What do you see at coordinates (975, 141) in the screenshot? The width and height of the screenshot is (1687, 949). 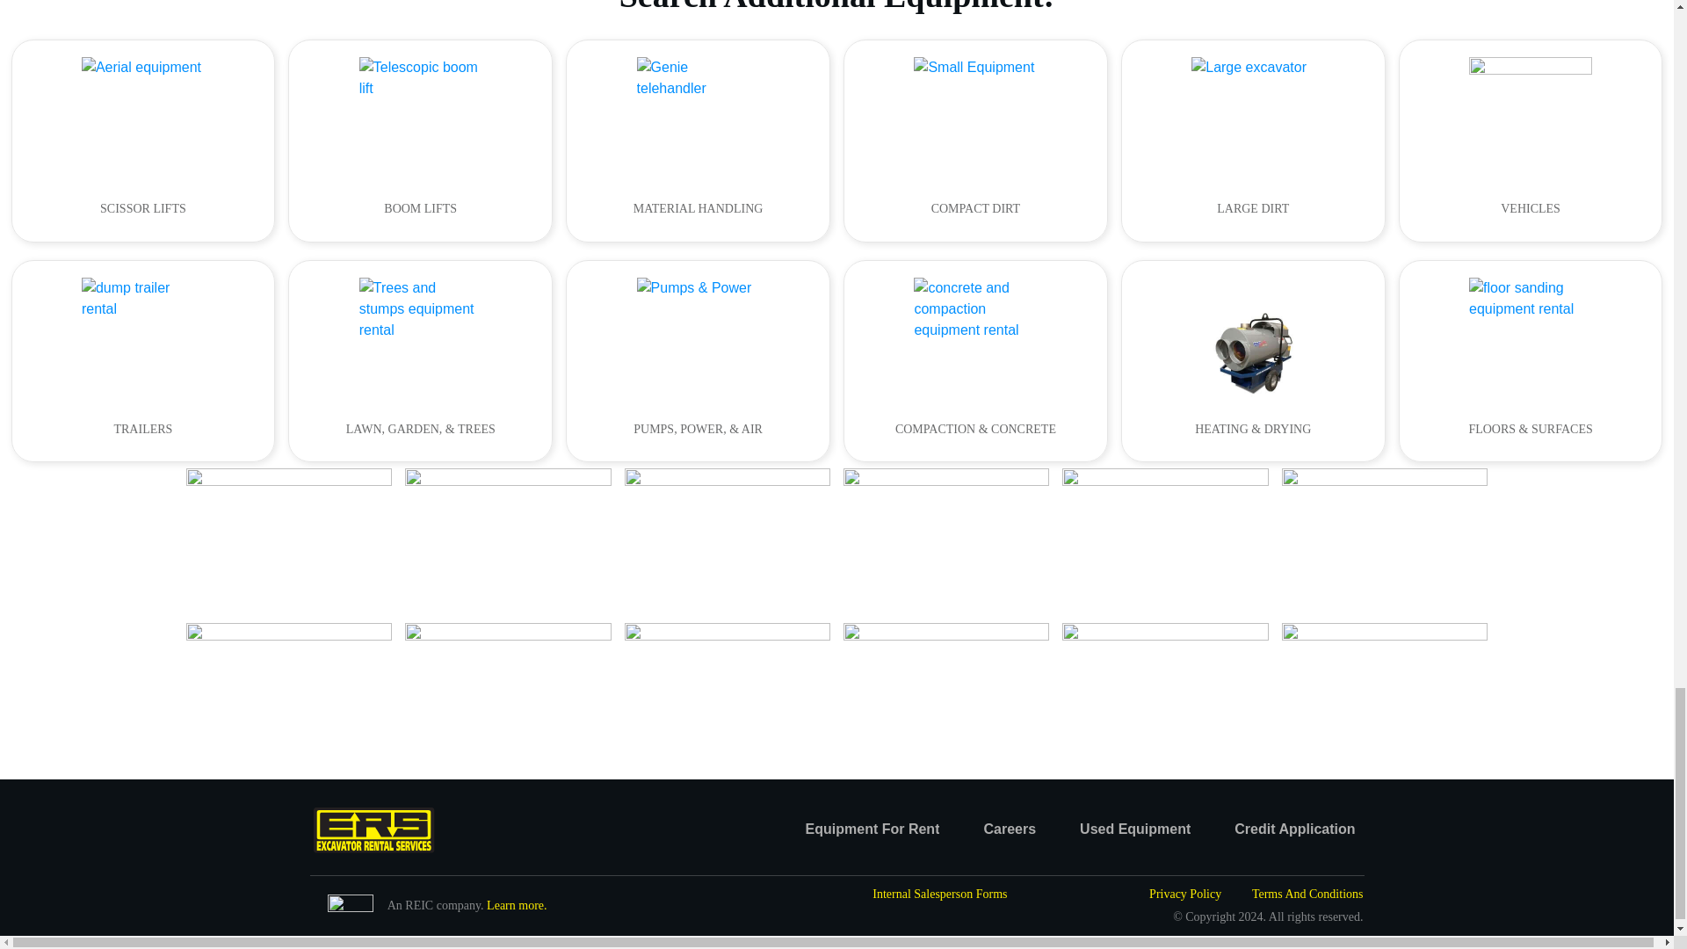 I see `COMPACT DIRT` at bounding box center [975, 141].